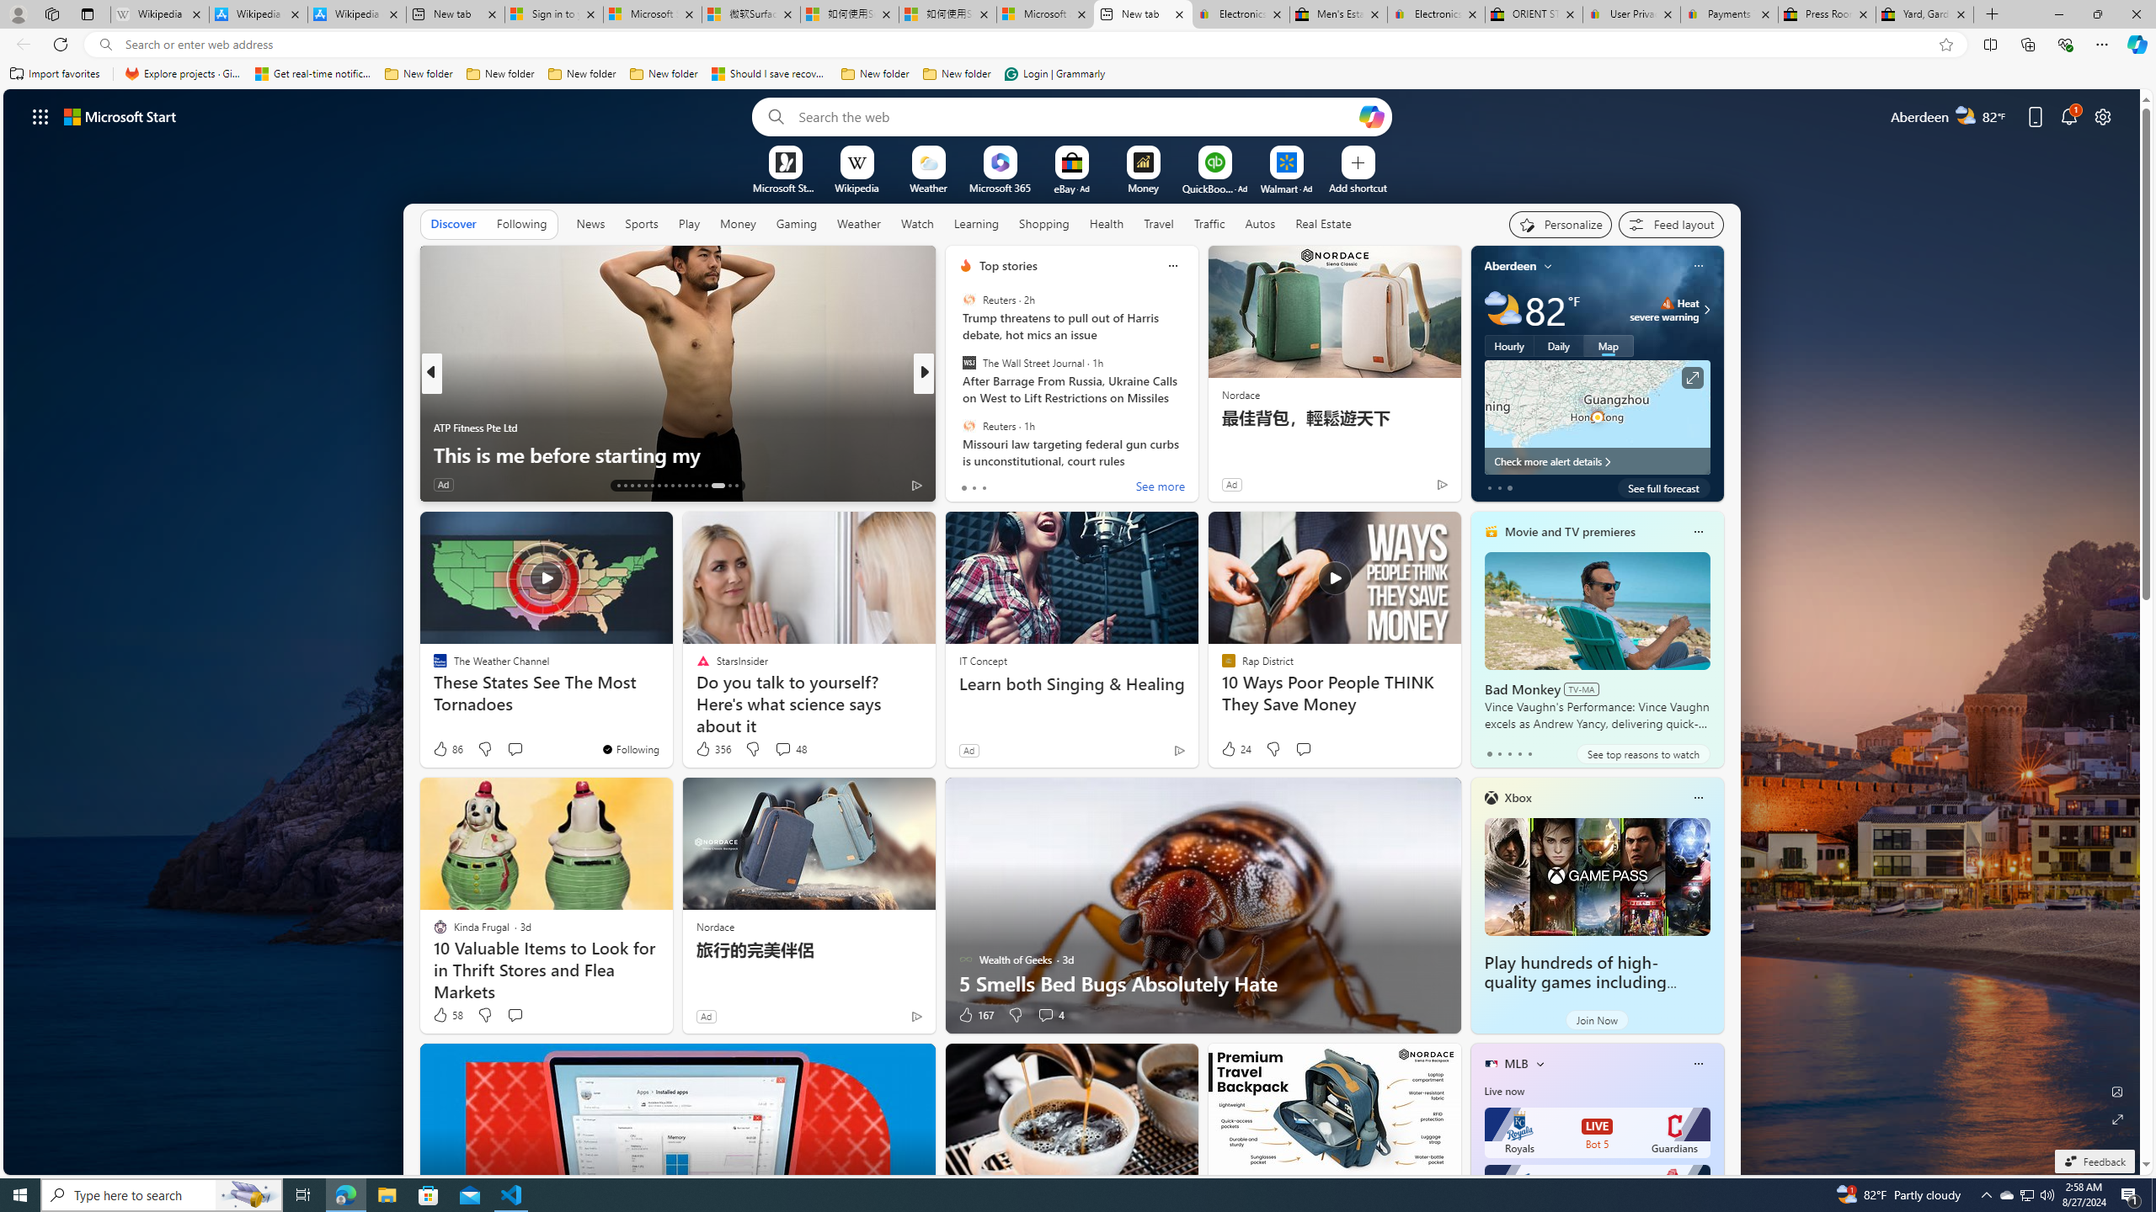 Image resolution: width=2156 pixels, height=1212 pixels. Describe the element at coordinates (958, 427) in the screenshot. I see `MUO` at that location.